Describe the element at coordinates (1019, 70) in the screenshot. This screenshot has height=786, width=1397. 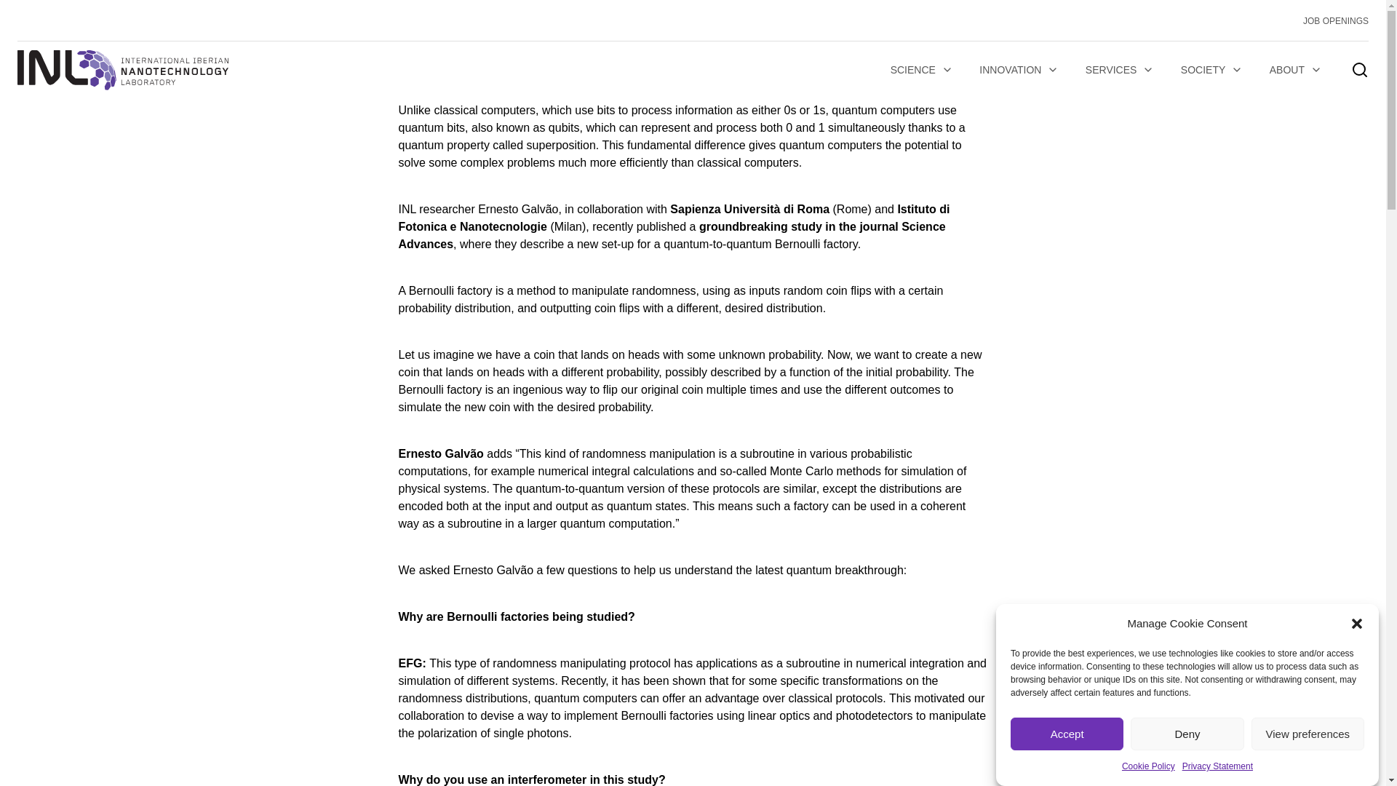
I see `INNOVATION` at that location.